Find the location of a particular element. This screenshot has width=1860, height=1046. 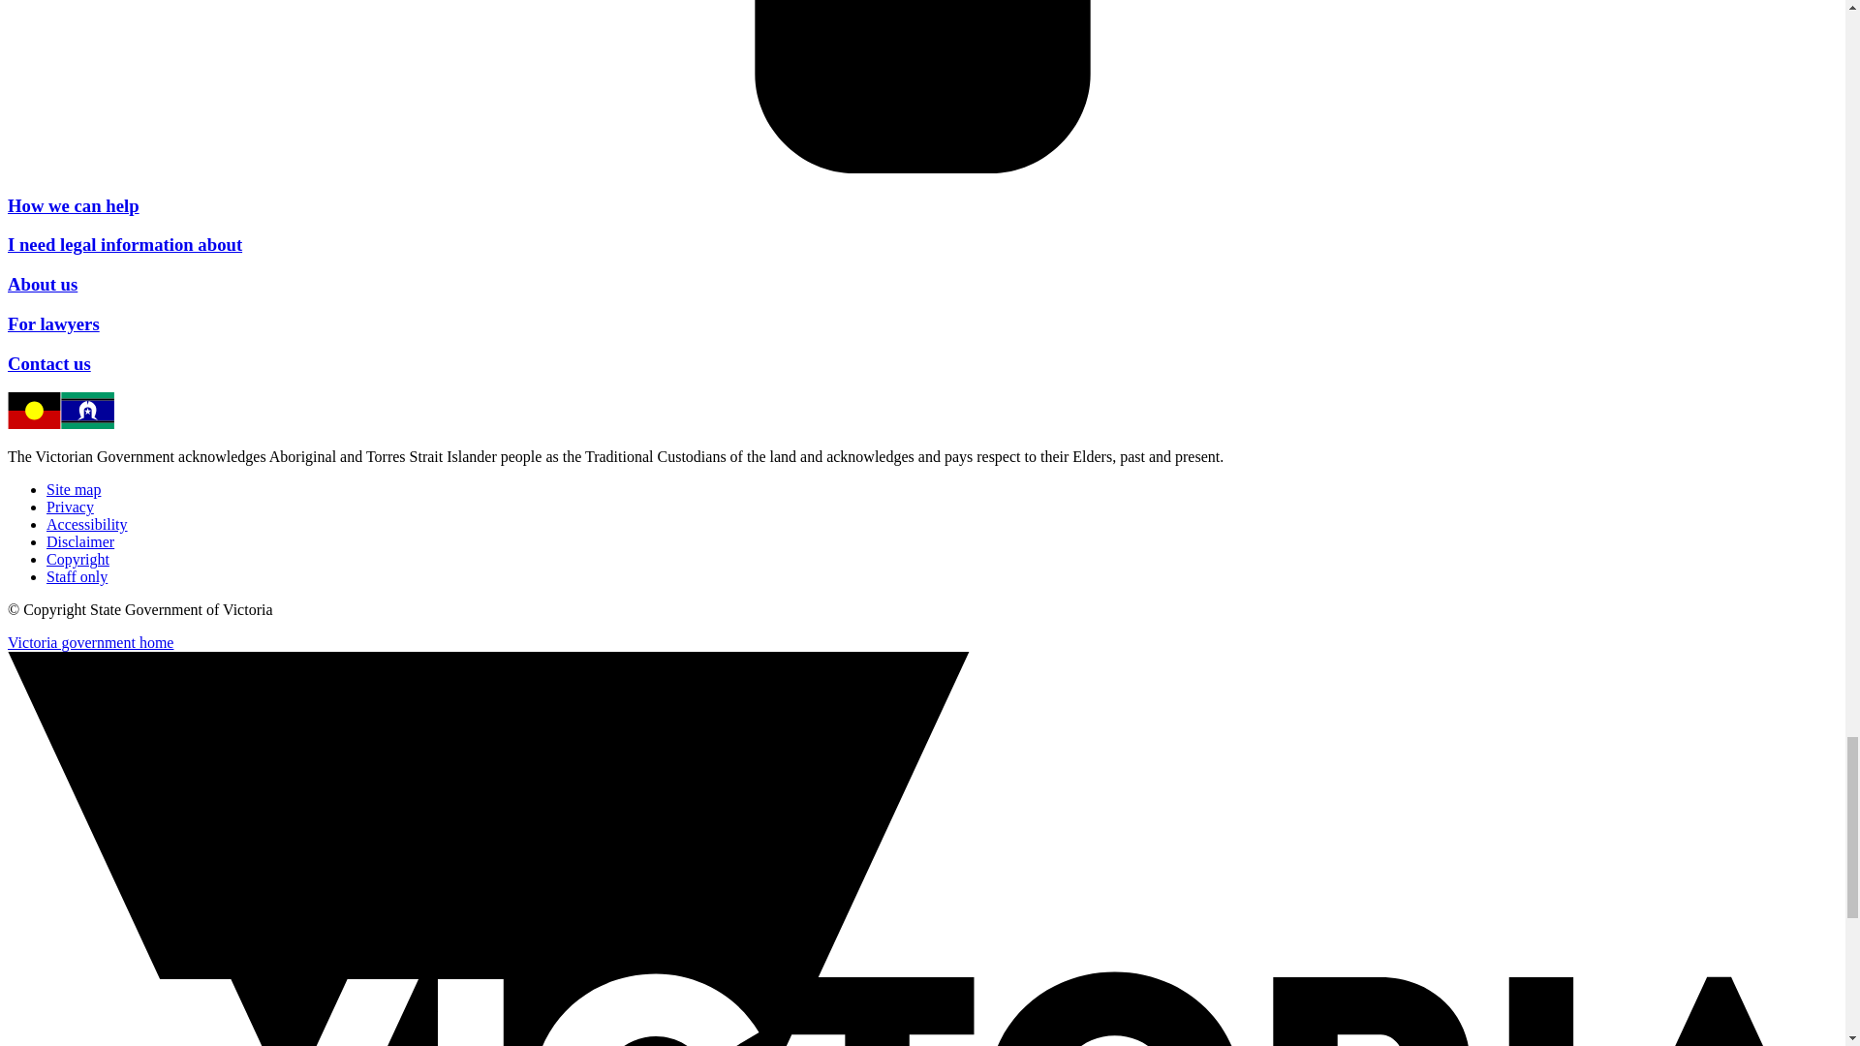

Privacy is located at coordinates (70, 508).